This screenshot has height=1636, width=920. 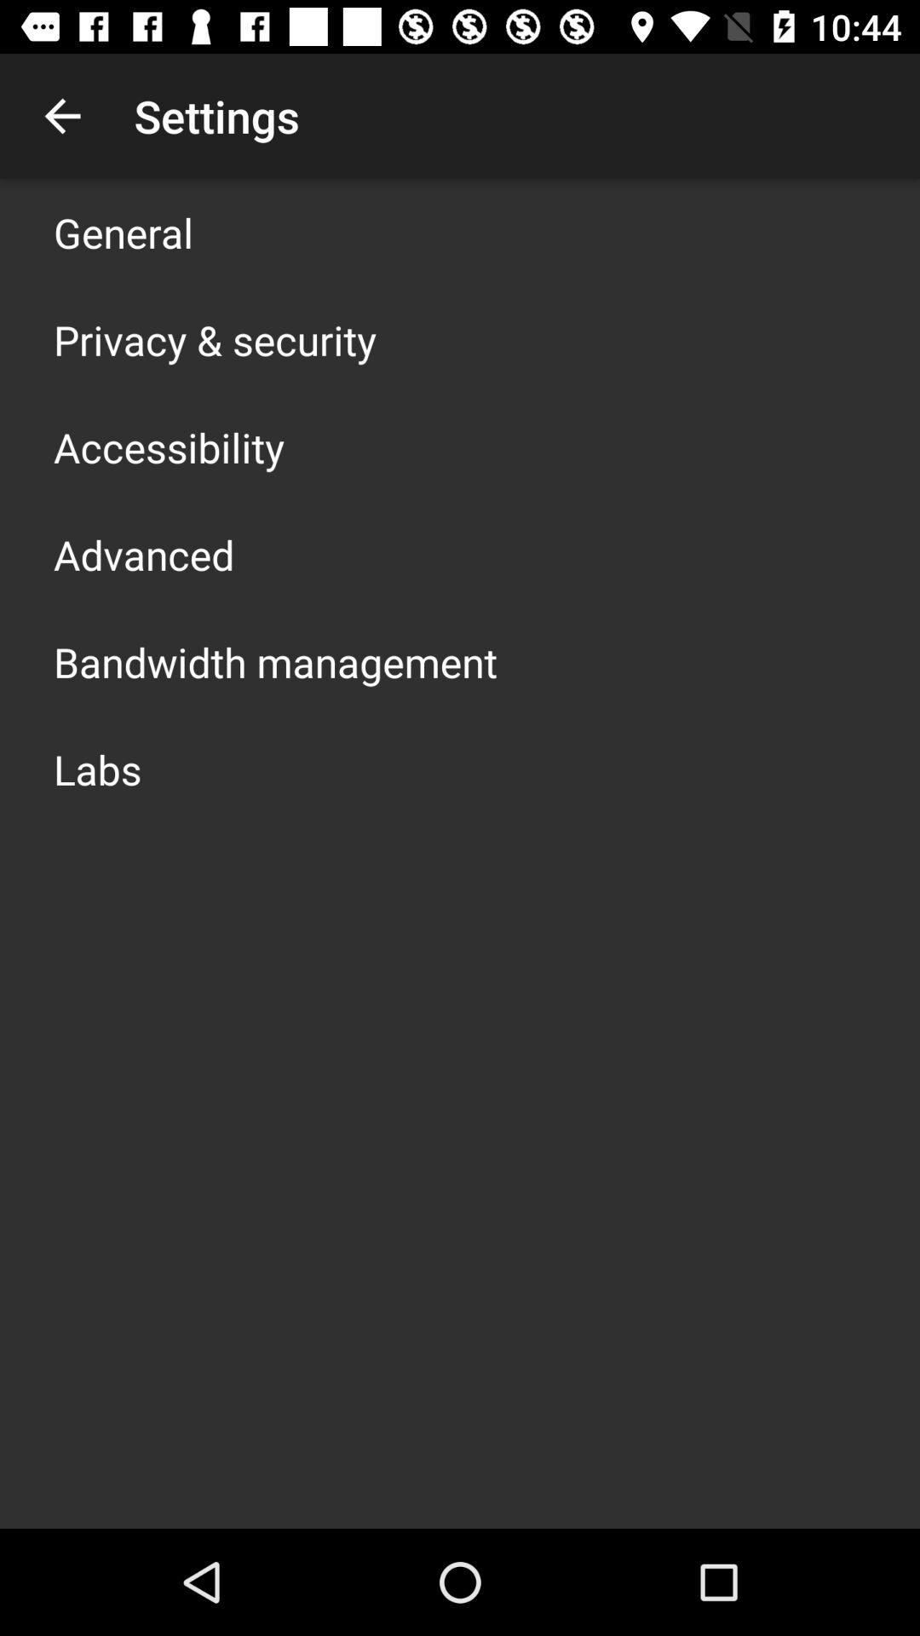 I want to click on select icon above privacy & security app, so click(x=124, y=232).